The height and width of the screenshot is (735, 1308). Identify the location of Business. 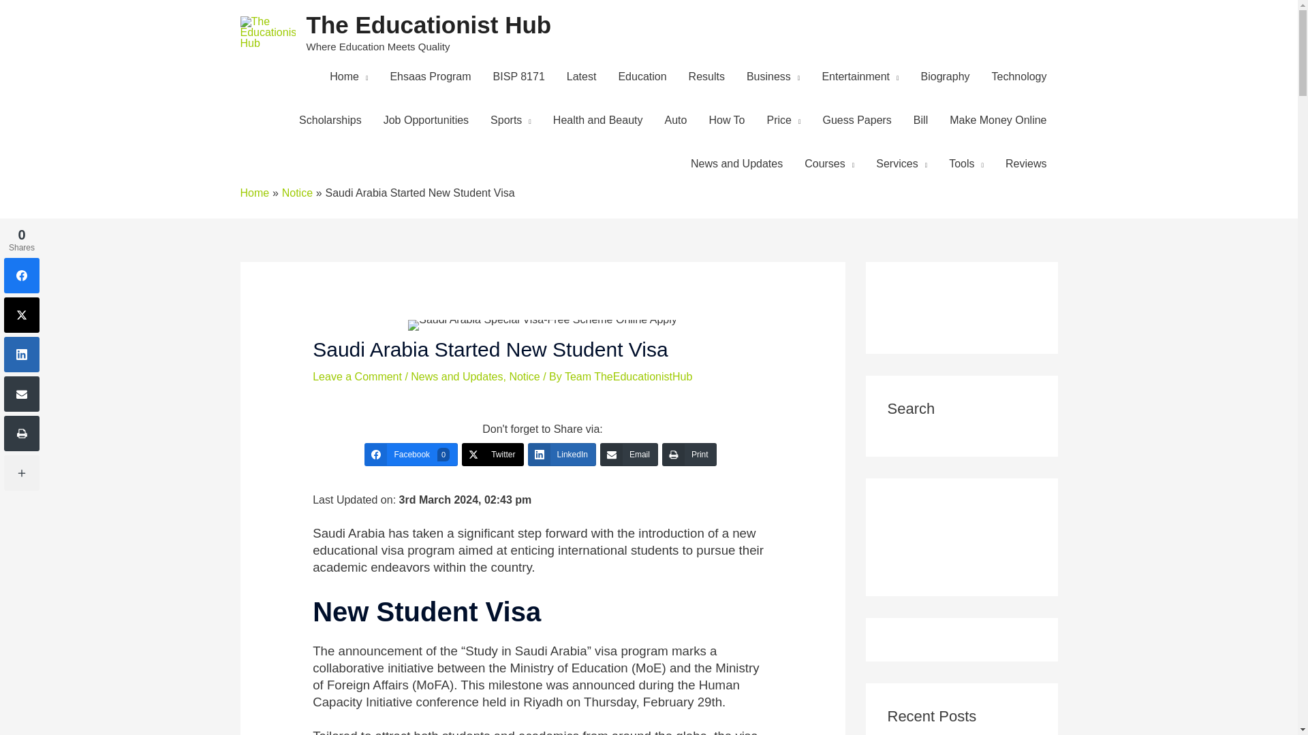
(773, 76).